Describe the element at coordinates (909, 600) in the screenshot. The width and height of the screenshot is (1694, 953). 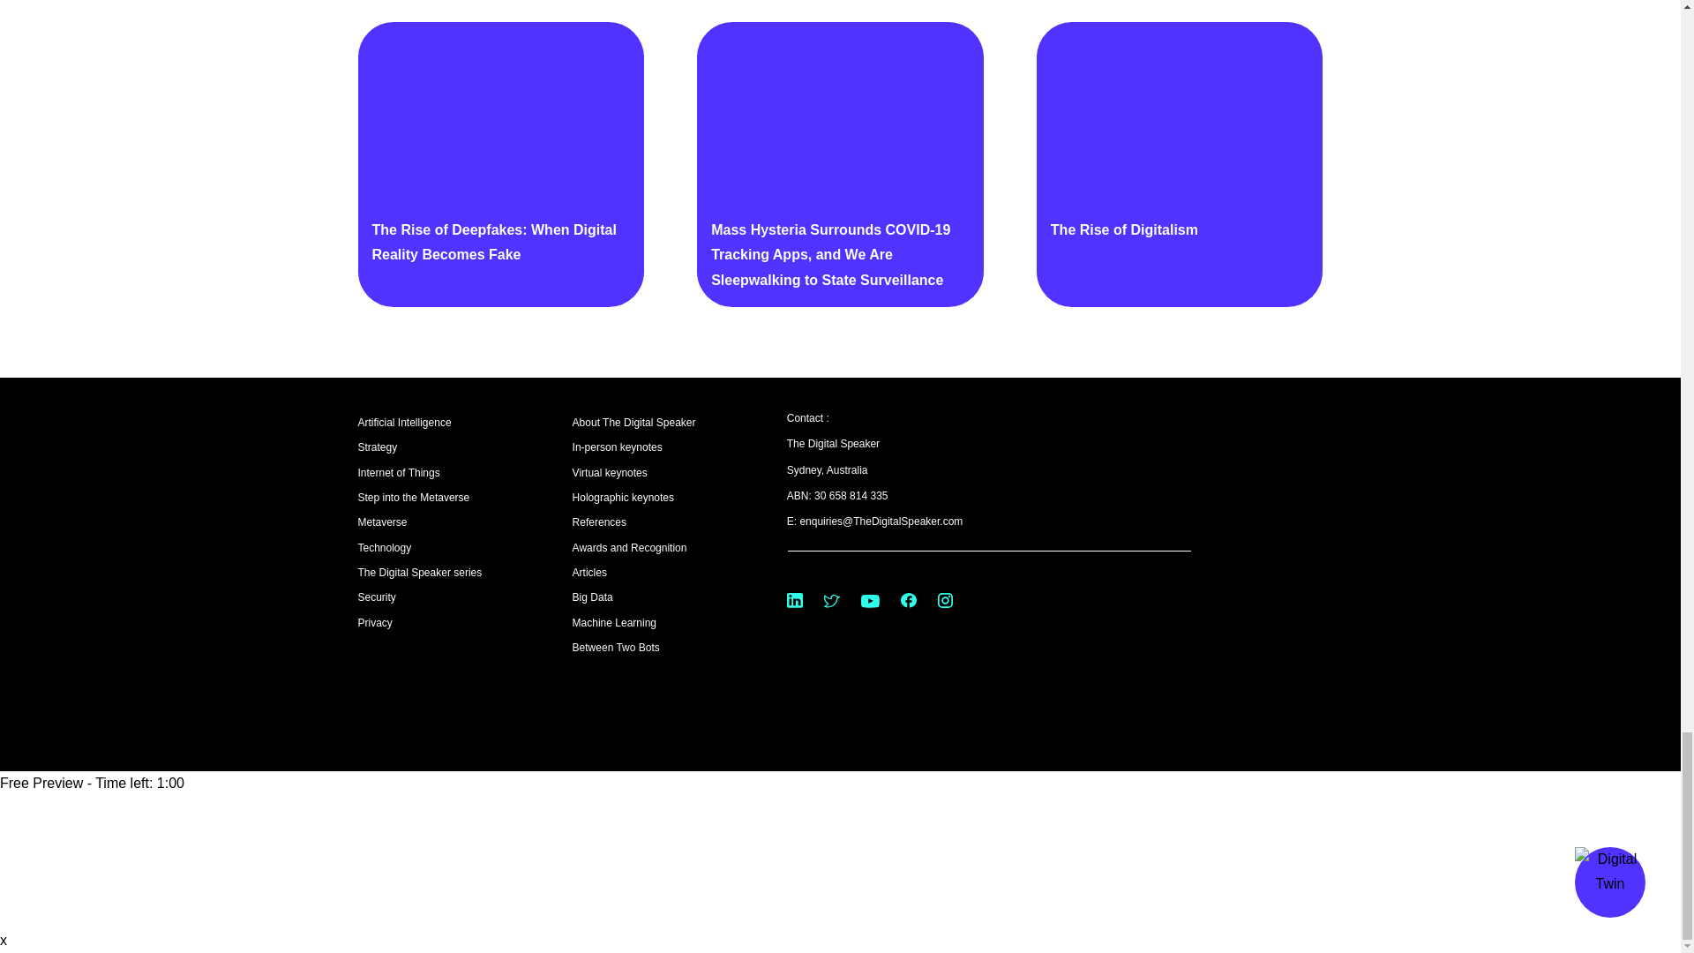
I see `Facebook` at that location.